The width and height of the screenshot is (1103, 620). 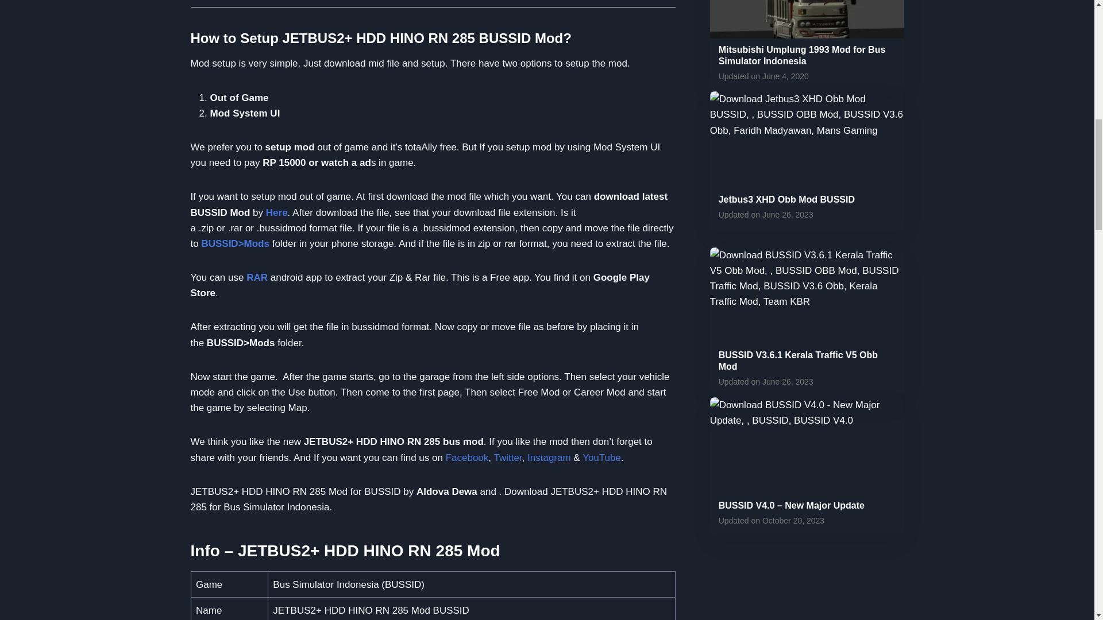 What do you see at coordinates (277, 212) in the screenshot?
I see `Here` at bounding box center [277, 212].